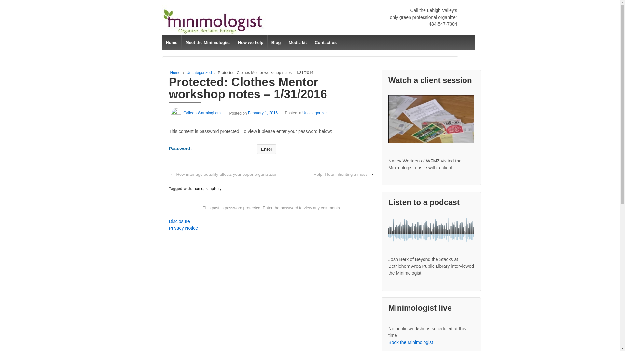 The height and width of the screenshot is (351, 625). What do you see at coordinates (315, 113) in the screenshot?
I see `Uncategorized` at bounding box center [315, 113].